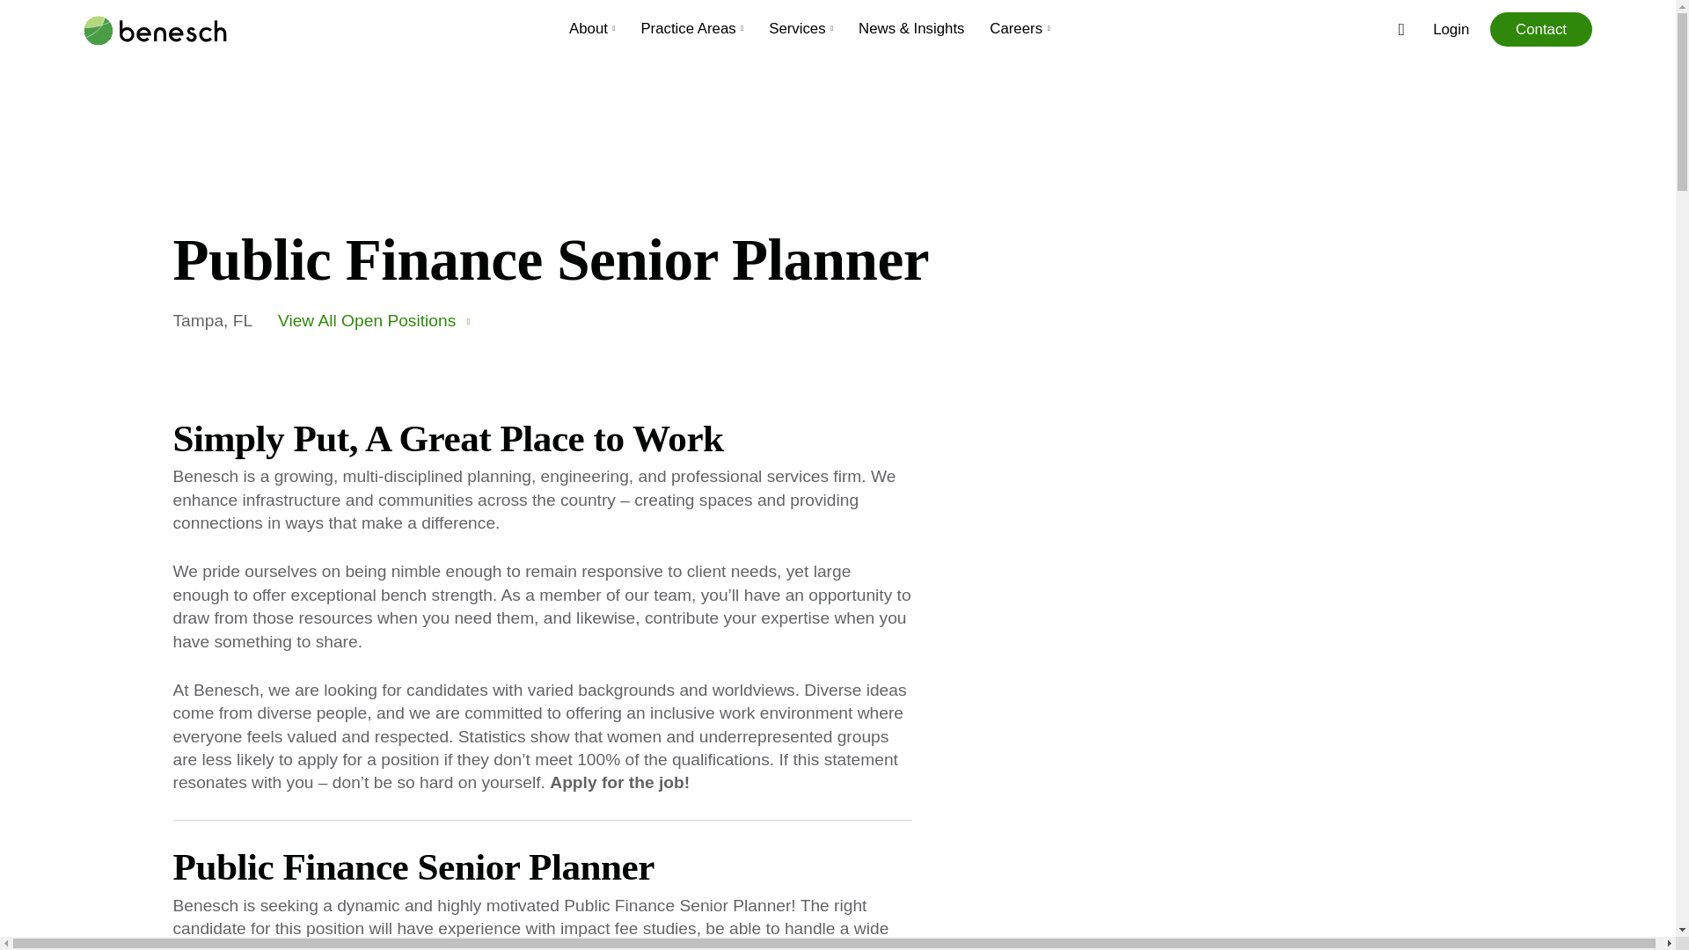 This screenshot has width=1689, height=950. What do you see at coordinates (682, 223) in the screenshot?
I see `Bridge Inspection` at bounding box center [682, 223].